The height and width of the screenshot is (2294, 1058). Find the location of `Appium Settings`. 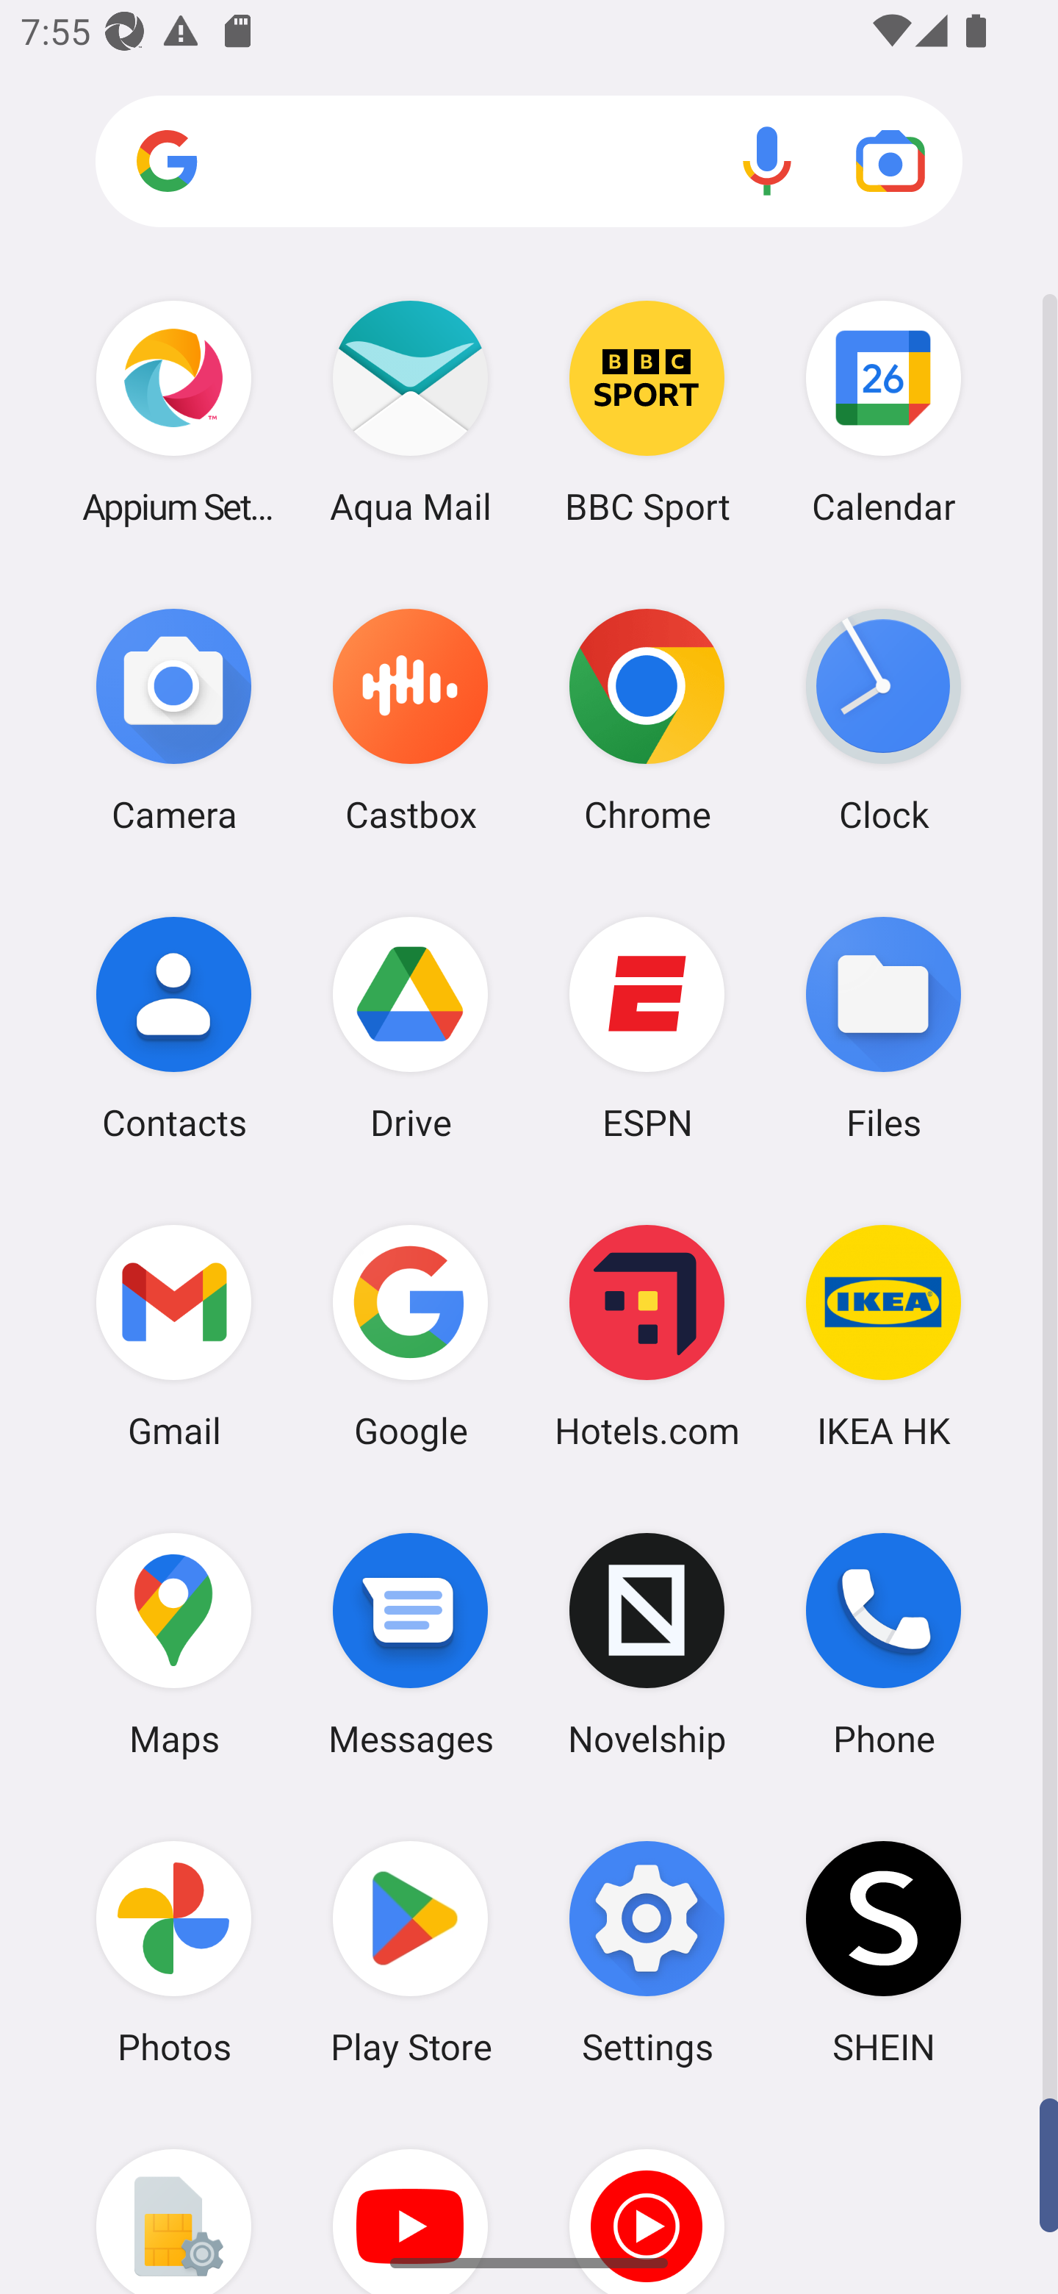

Appium Settings is located at coordinates (173, 412).